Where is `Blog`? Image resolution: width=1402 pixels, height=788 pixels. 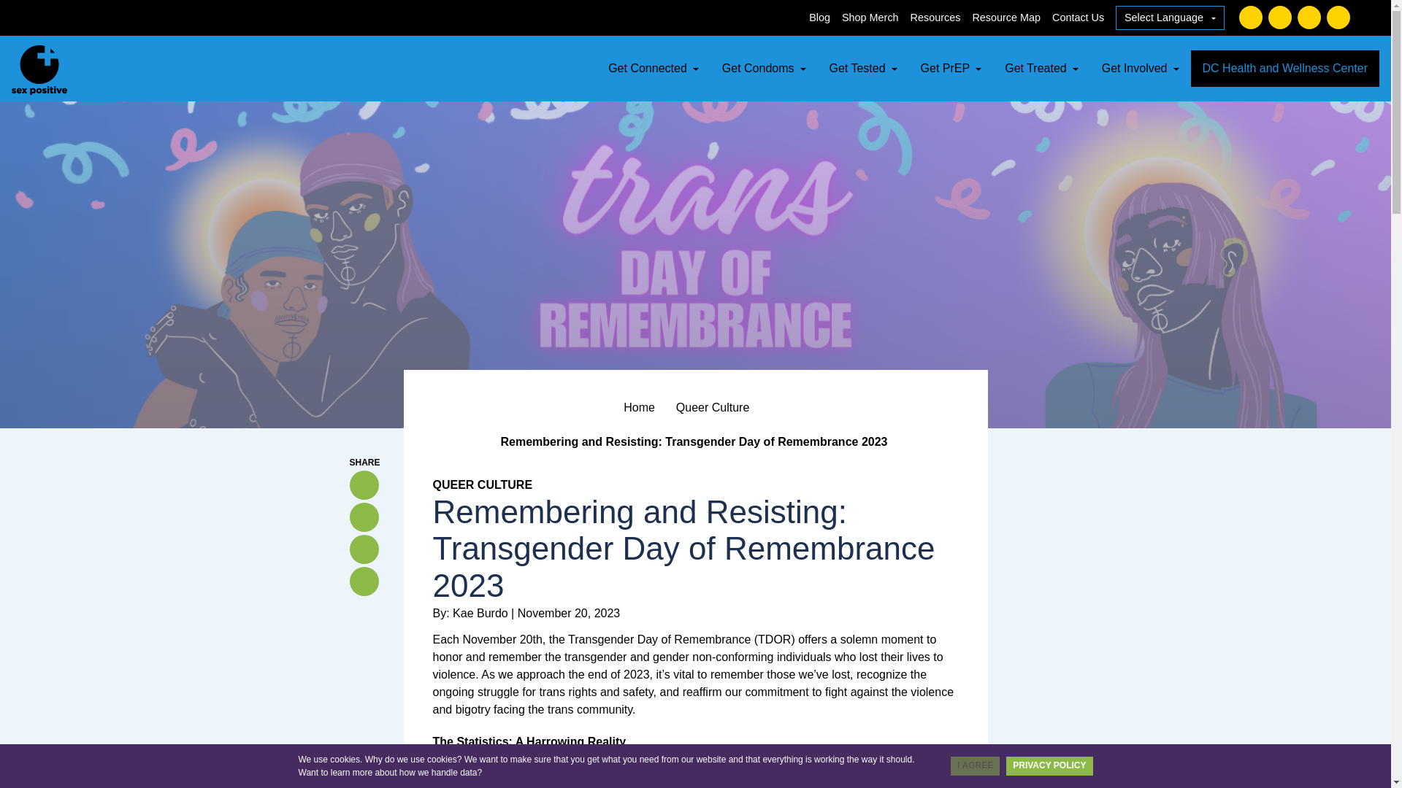
Blog is located at coordinates (819, 18).